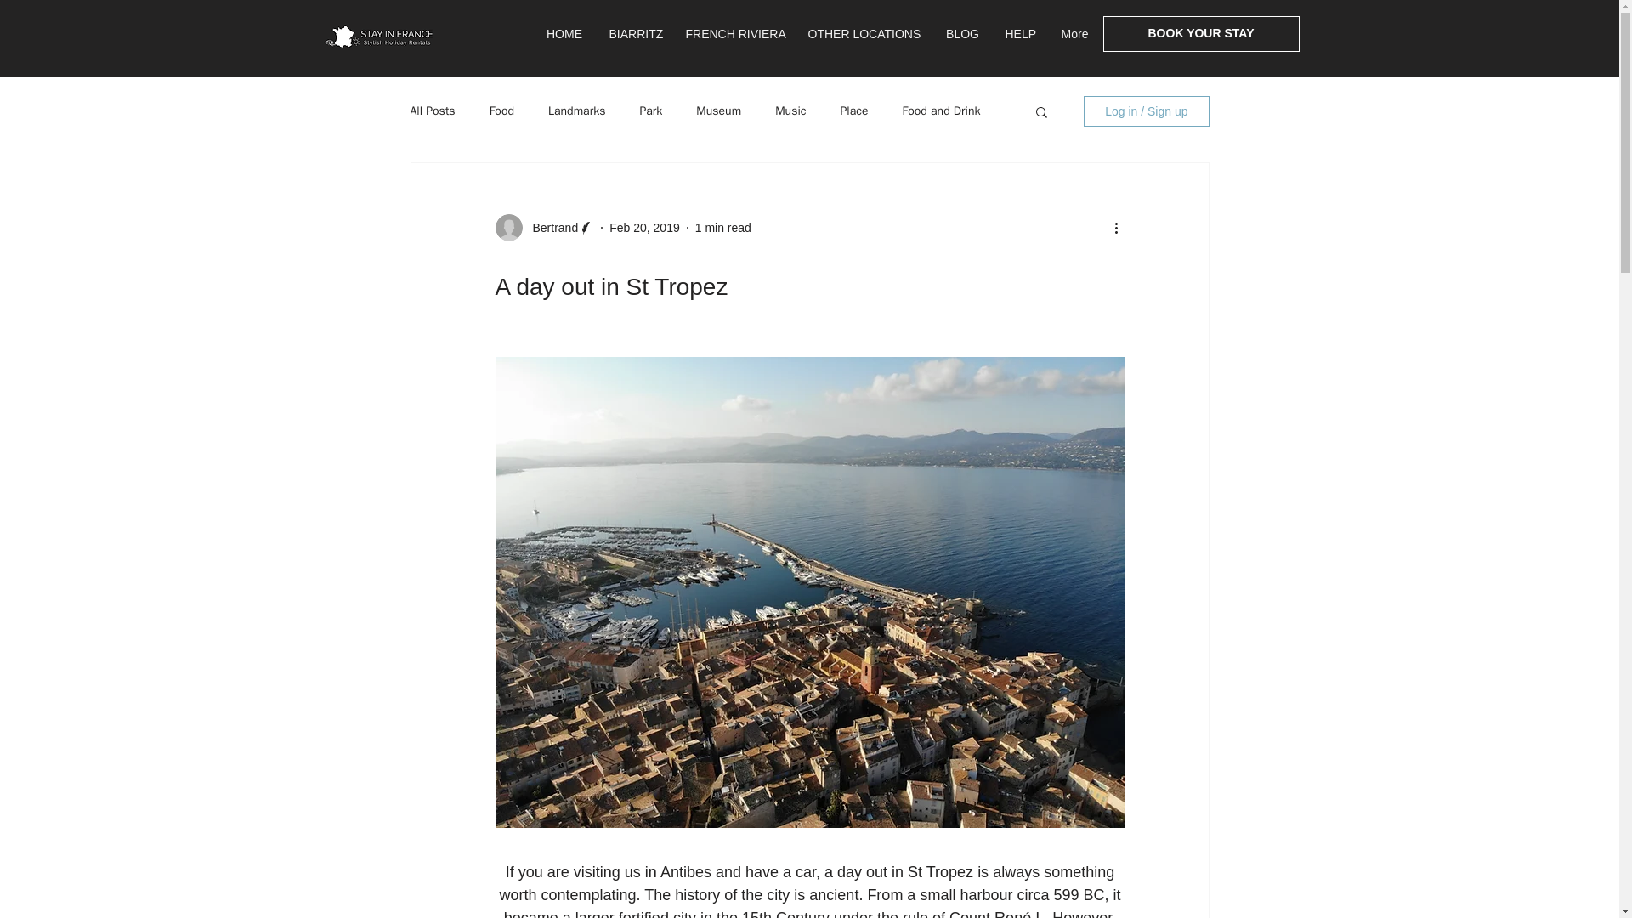 The height and width of the screenshot is (918, 1632). What do you see at coordinates (651, 111) in the screenshot?
I see `Park` at bounding box center [651, 111].